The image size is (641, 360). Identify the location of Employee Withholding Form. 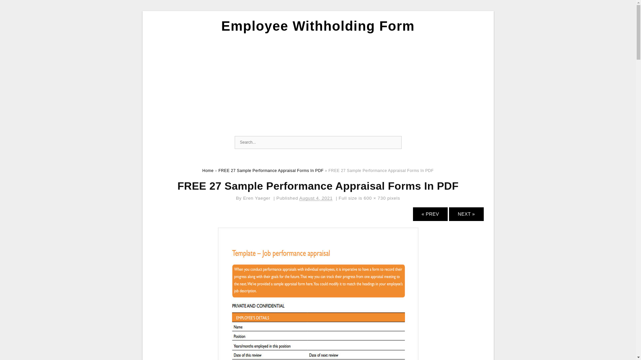
(318, 26).